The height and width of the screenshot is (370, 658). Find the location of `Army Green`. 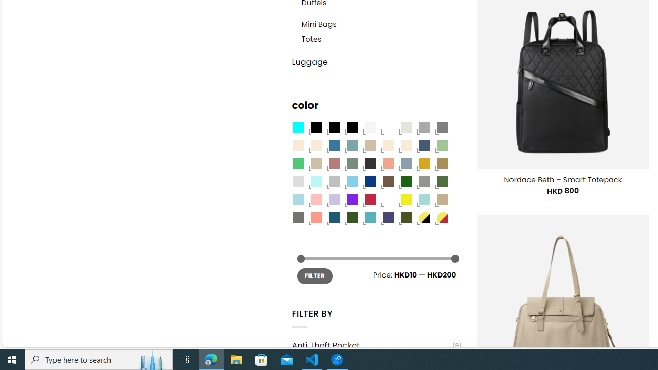

Army Green is located at coordinates (406, 218).